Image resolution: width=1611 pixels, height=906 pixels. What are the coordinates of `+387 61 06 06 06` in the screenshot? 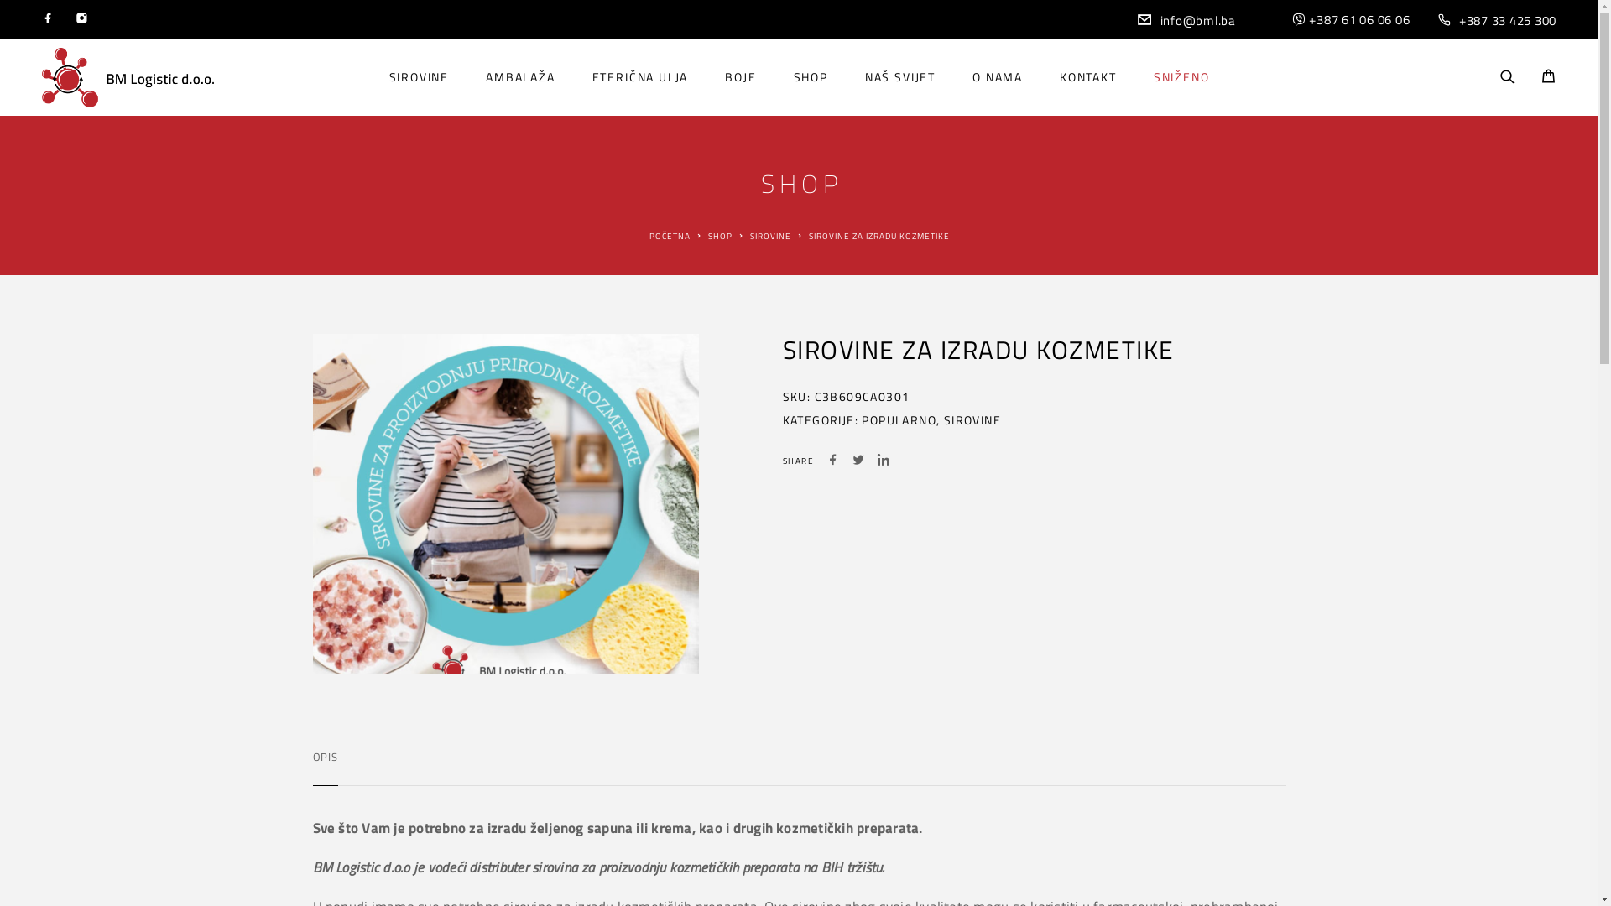 It's located at (1359, 20).